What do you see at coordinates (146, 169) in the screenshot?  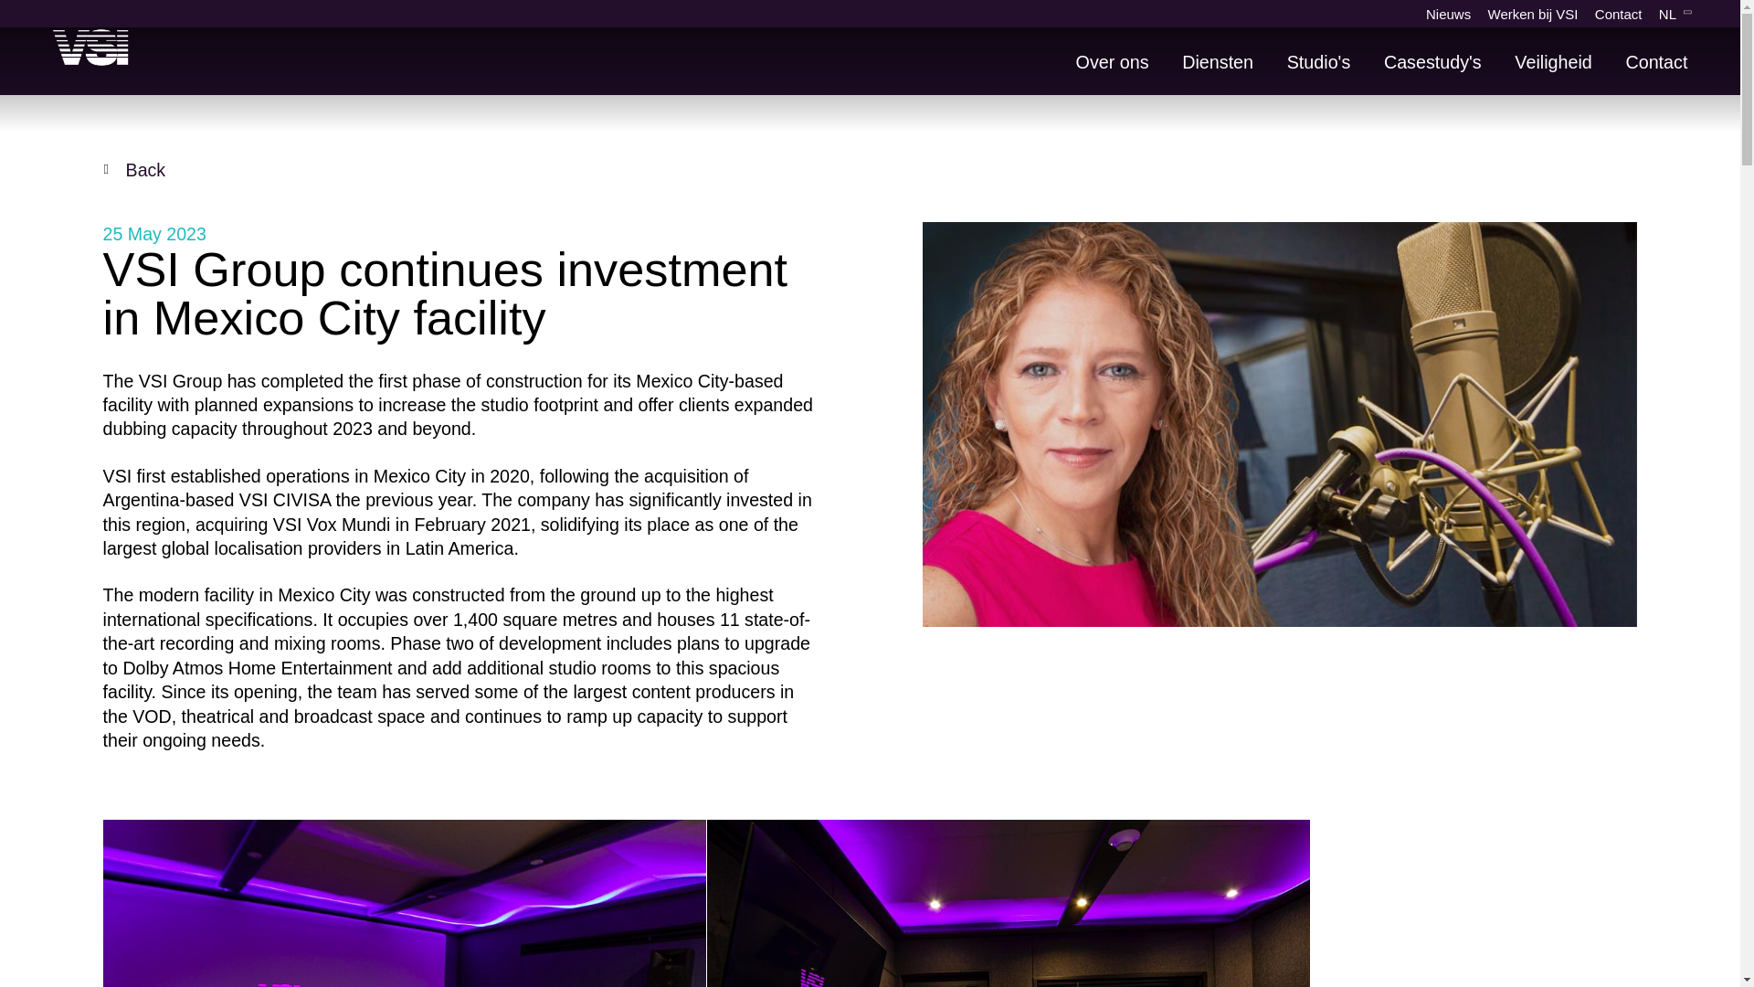 I see `Back` at bounding box center [146, 169].